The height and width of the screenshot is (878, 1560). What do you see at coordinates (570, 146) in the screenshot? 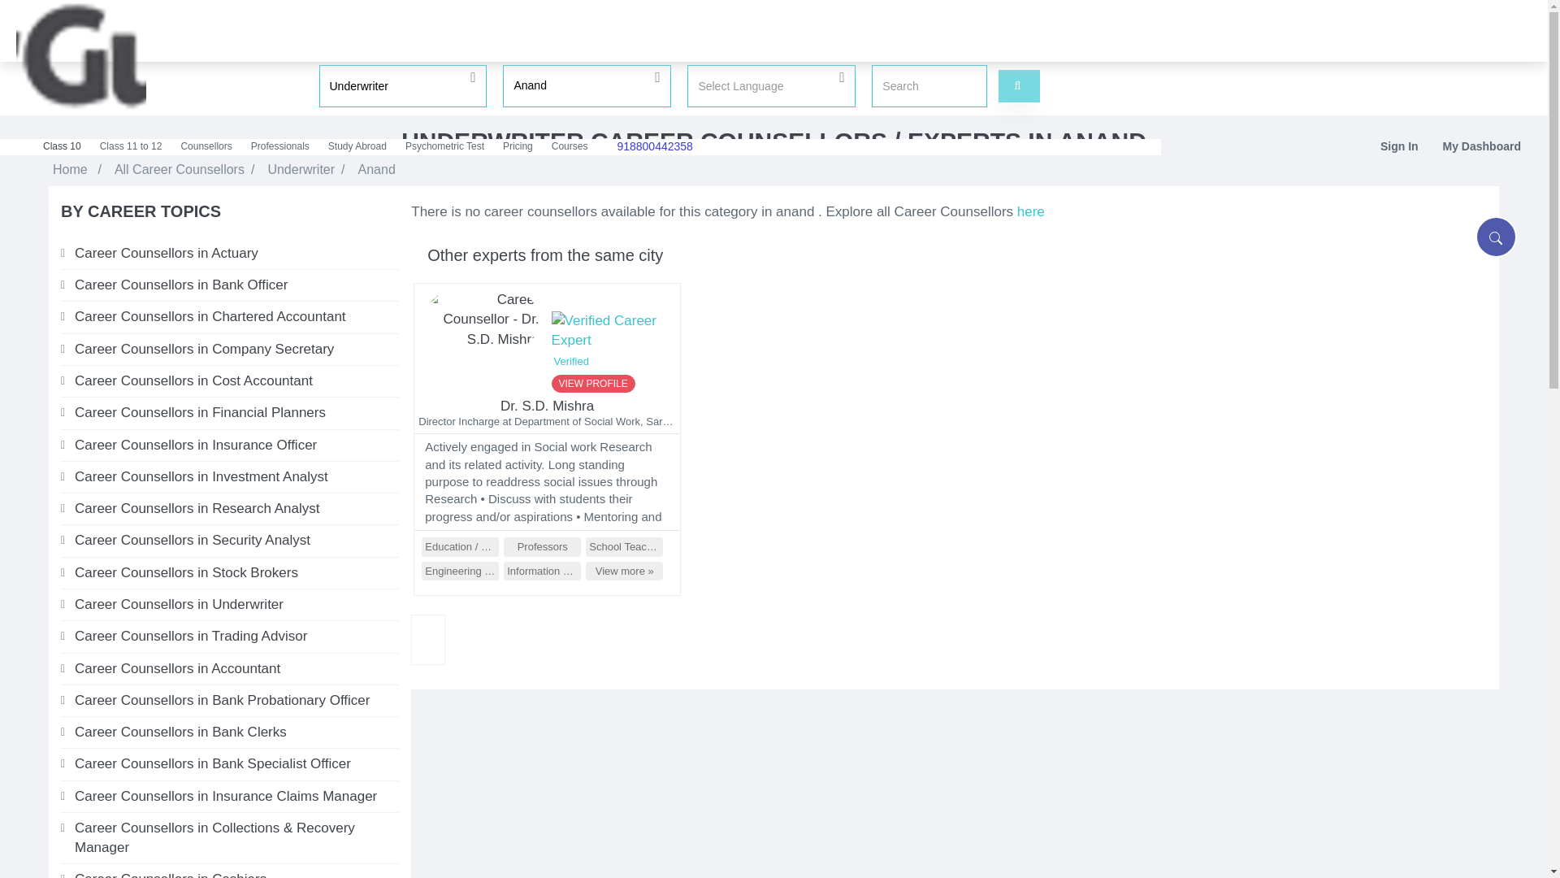
I see `Courses` at bounding box center [570, 146].